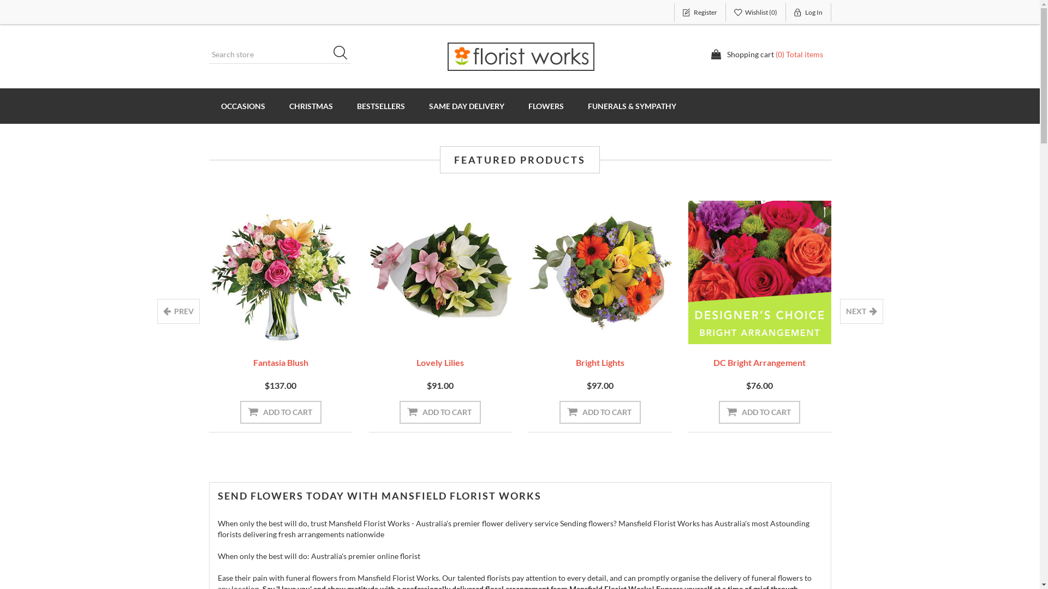 This screenshot has height=589, width=1048. What do you see at coordinates (381, 106) in the screenshot?
I see `BESTSELLERS` at bounding box center [381, 106].